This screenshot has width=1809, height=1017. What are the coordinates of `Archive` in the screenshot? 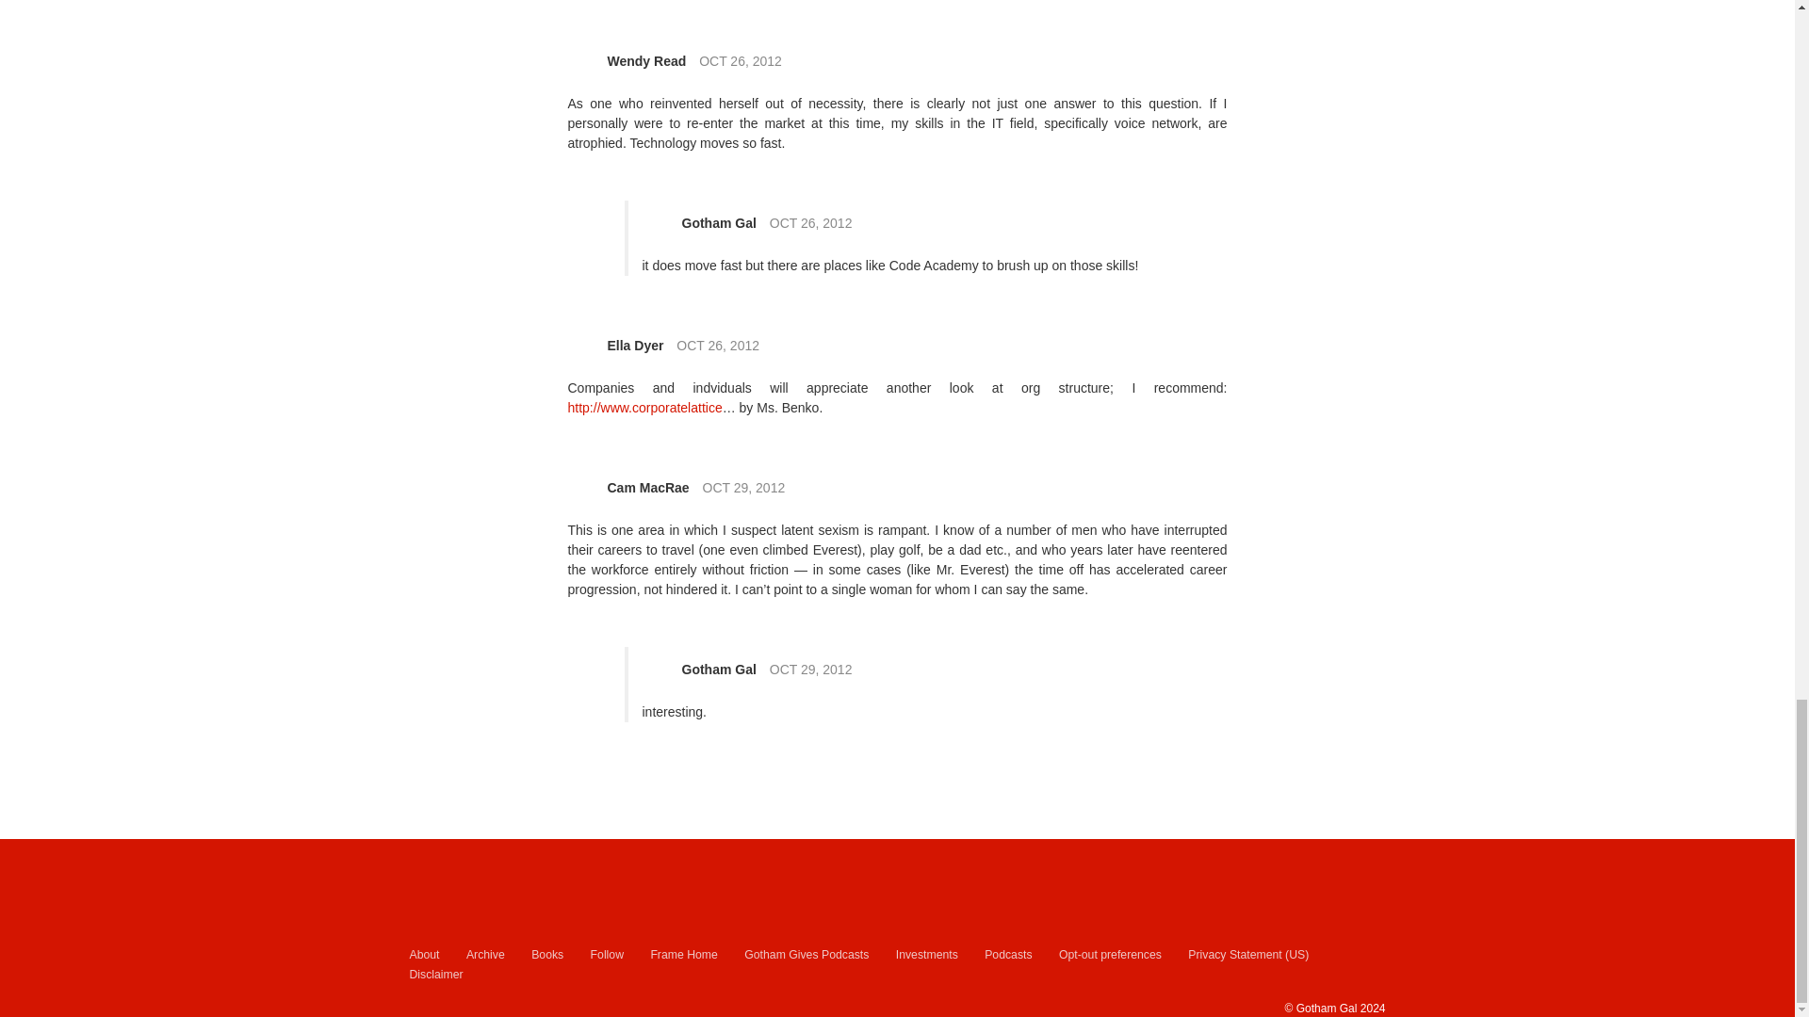 It's located at (485, 955).